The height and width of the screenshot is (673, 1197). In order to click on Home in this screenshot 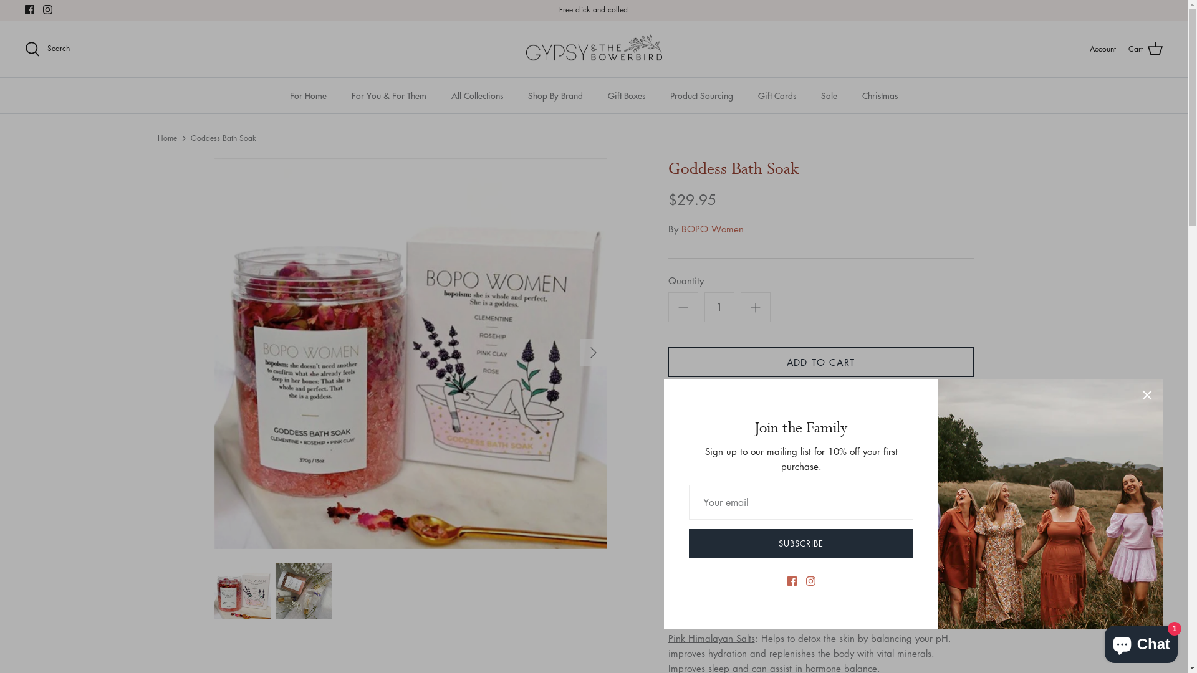, I will do `click(167, 138)`.